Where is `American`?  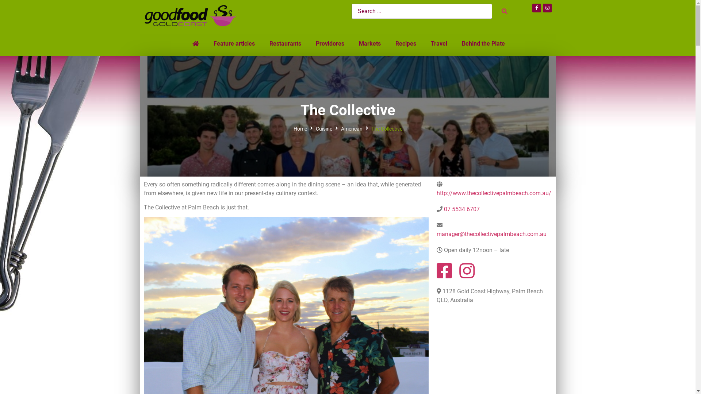 American is located at coordinates (352, 129).